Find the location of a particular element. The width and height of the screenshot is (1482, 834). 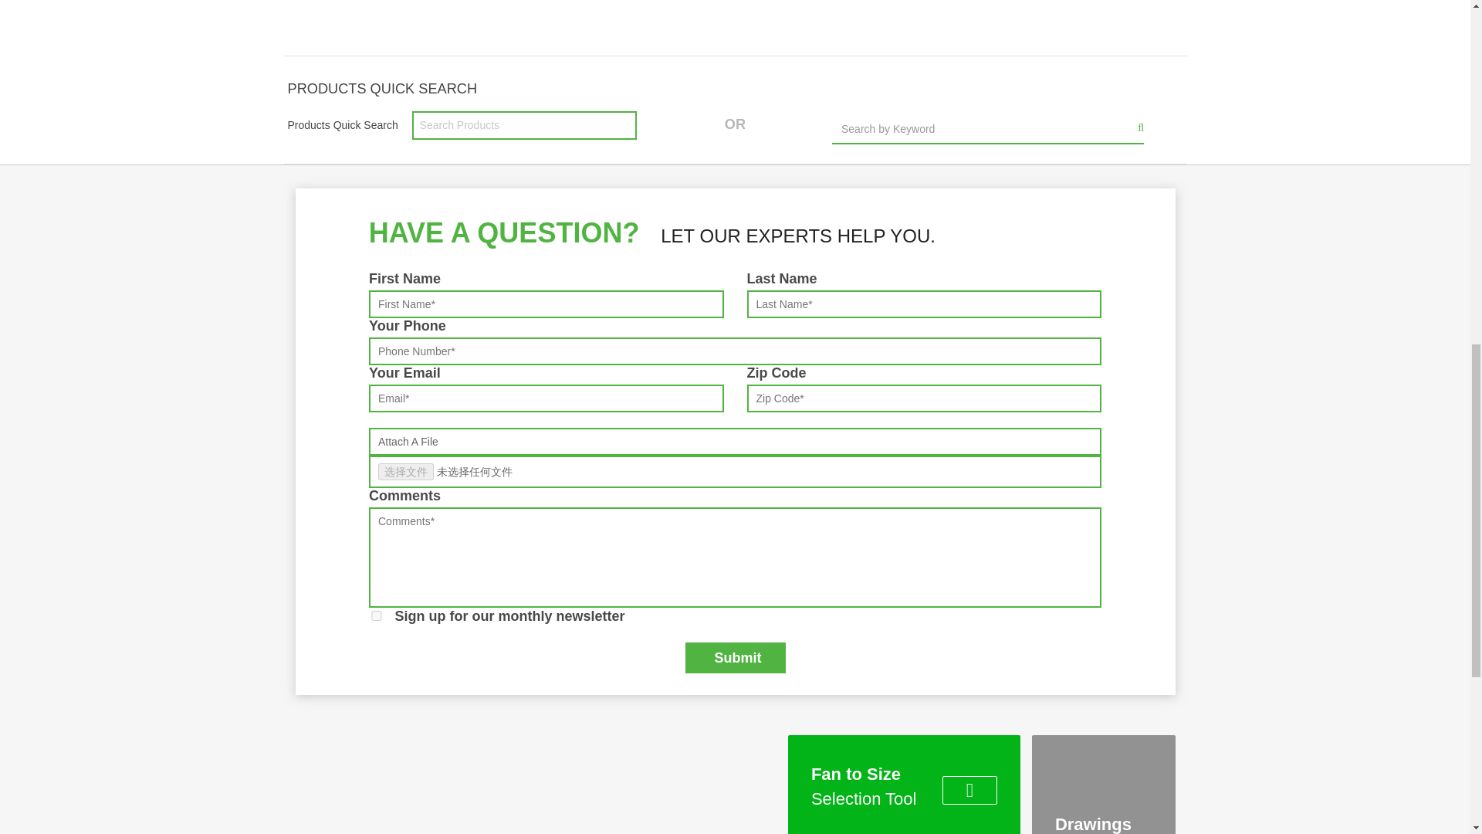

Attach A File is located at coordinates (735, 442).